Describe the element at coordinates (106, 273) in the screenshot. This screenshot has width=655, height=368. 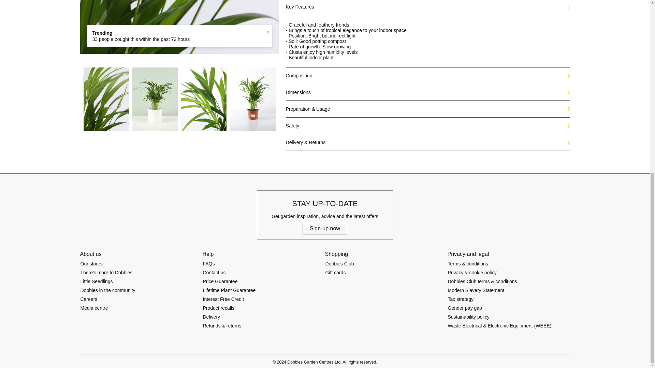
I see `There's more to Dobbies` at that location.